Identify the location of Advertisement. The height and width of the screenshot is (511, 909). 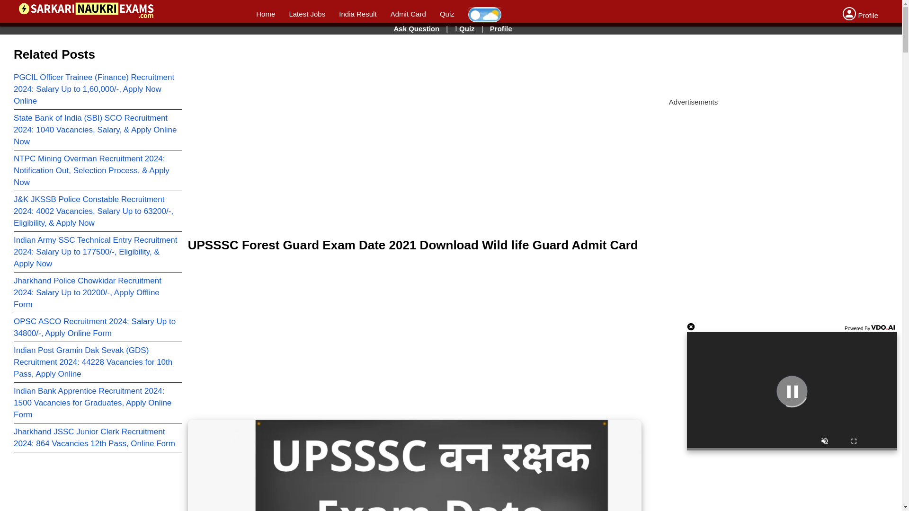
(414, 147).